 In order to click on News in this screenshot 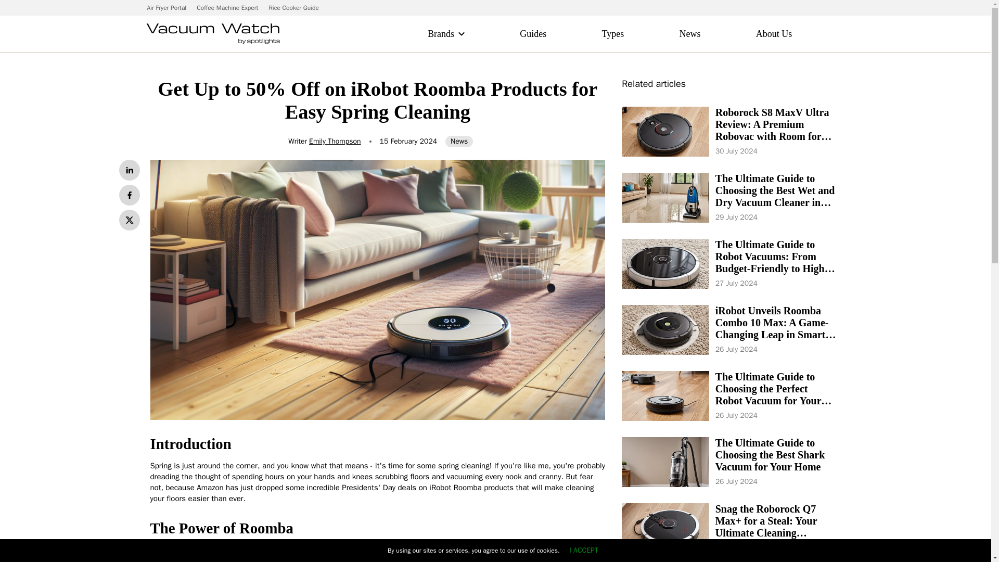, I will do `click(690, 33)`.